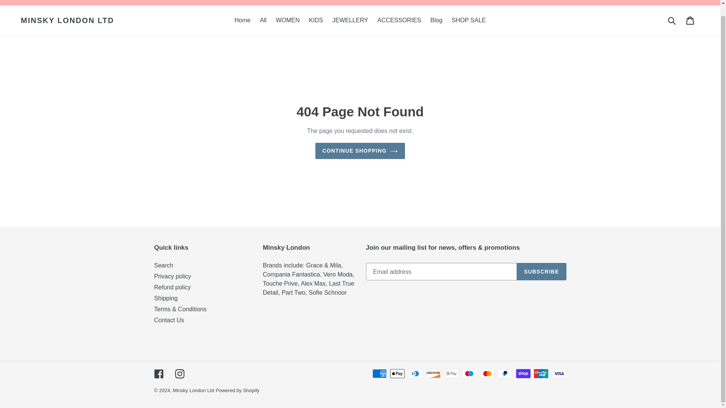 Image resolution: width=726 pixels, height=408 pixels. Describe the element at coordinates (436, 20) in the screenshot. I see `Blog` at that location.